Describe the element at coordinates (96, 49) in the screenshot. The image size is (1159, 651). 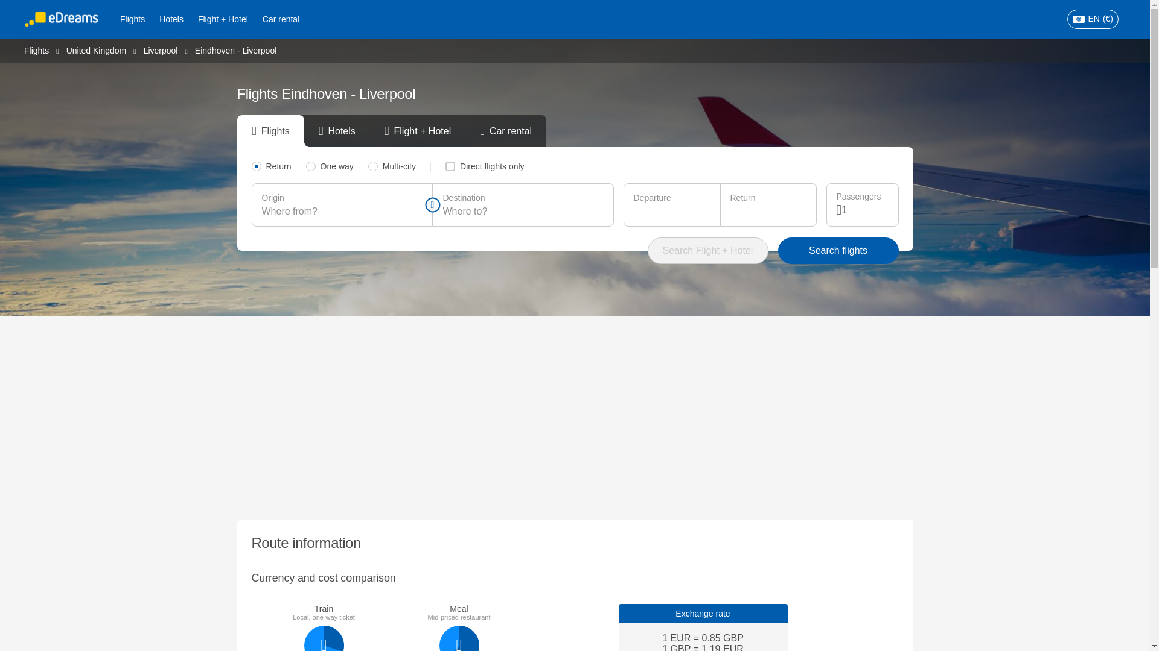
I see `United Kingdom` at that location.